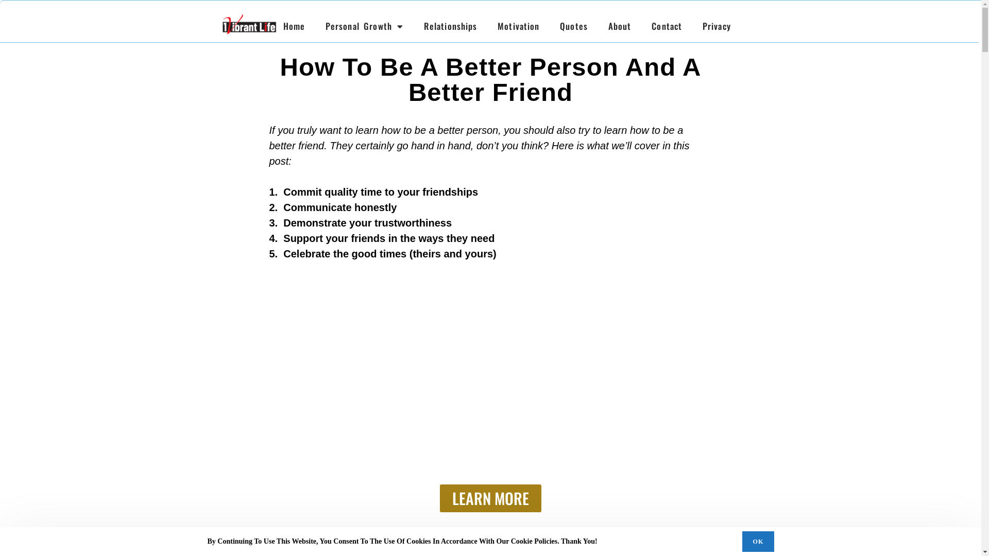 The width and height of the screenshot is (989, 556). Describe the element at coordinates (667, 26) in the screenshot. I see `Contact` at that location.